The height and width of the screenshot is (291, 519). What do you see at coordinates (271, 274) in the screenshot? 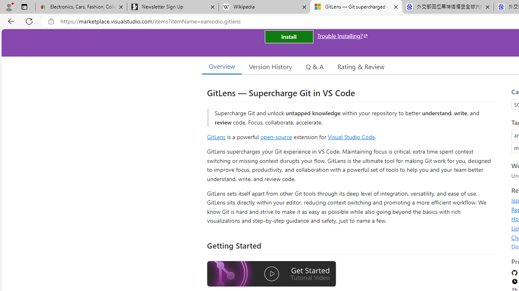
I see `Watch the GitLens Getting Started video` at bounding box center [271, 274].